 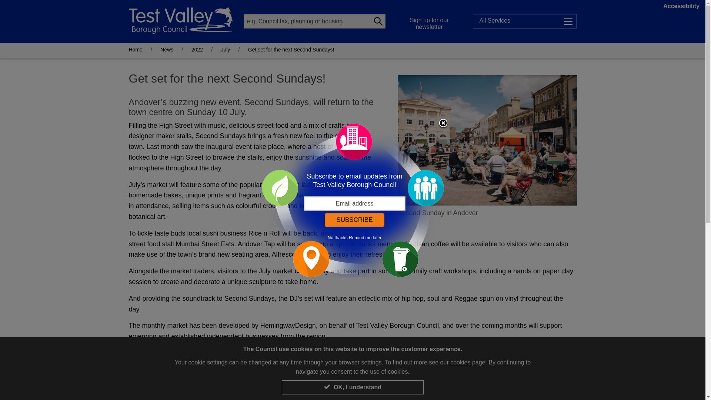 What do you see at coordinates (180, 20) in the screenshot?
I see `Link to Test Valley home page` at bounding box center [180, 20].